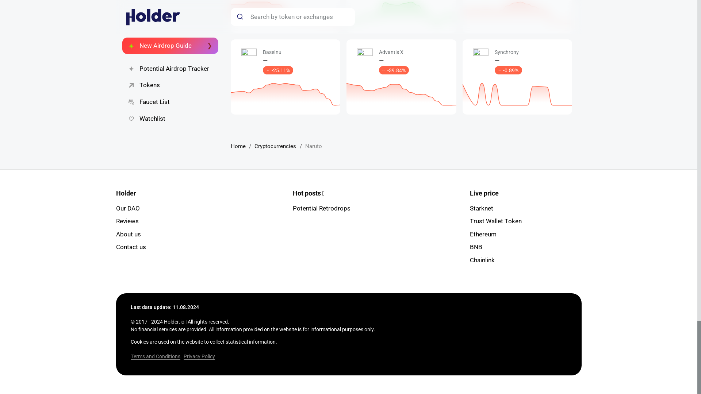 The height and width of the screenshot is (394, 701). What do you see at coordinates (275, 146) in the screenshot?
I see `Cryptocurrencies` at bounding box center [275, 146].